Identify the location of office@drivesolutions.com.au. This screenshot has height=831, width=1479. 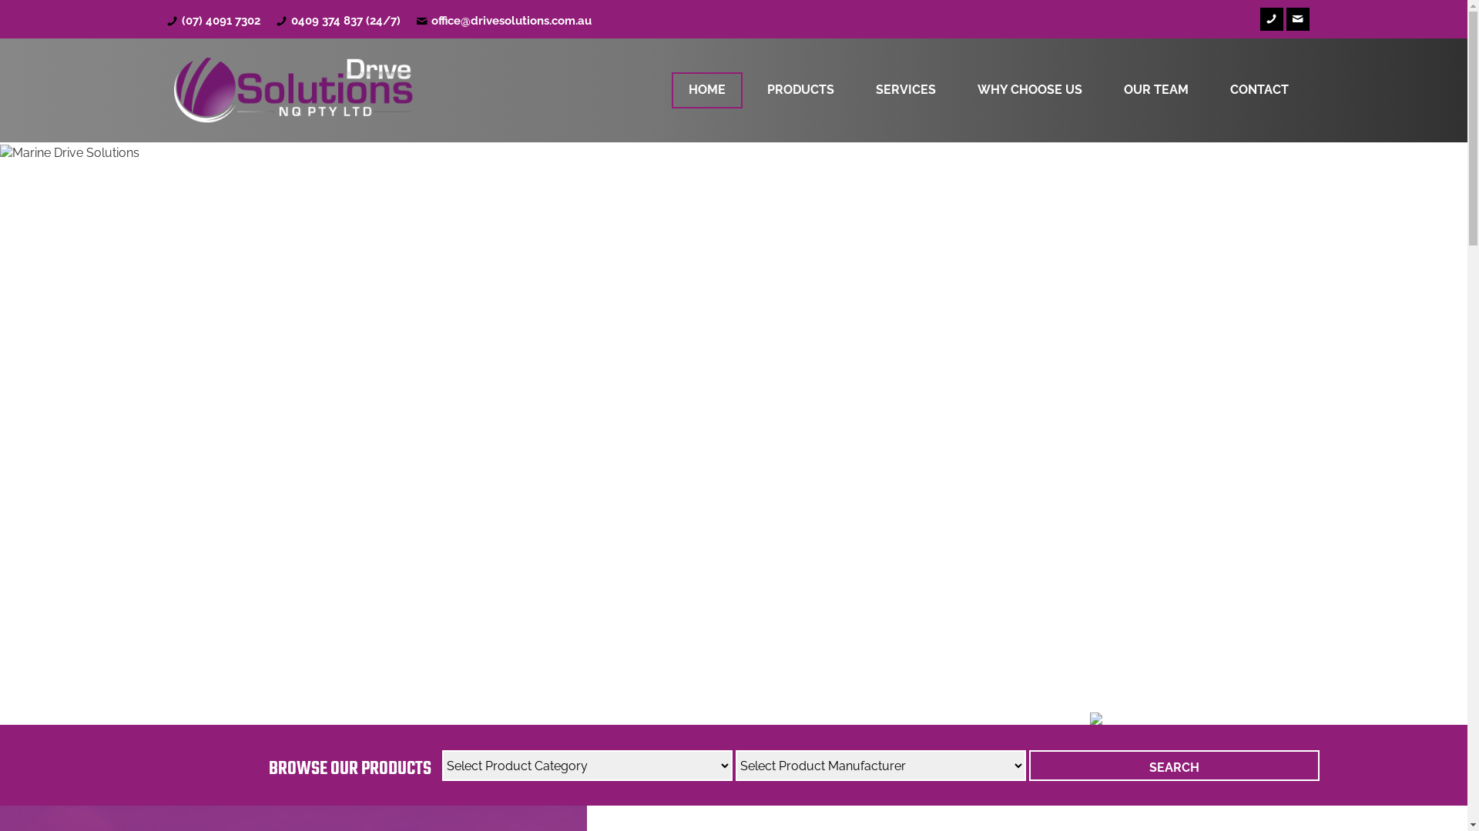
(511, 21).